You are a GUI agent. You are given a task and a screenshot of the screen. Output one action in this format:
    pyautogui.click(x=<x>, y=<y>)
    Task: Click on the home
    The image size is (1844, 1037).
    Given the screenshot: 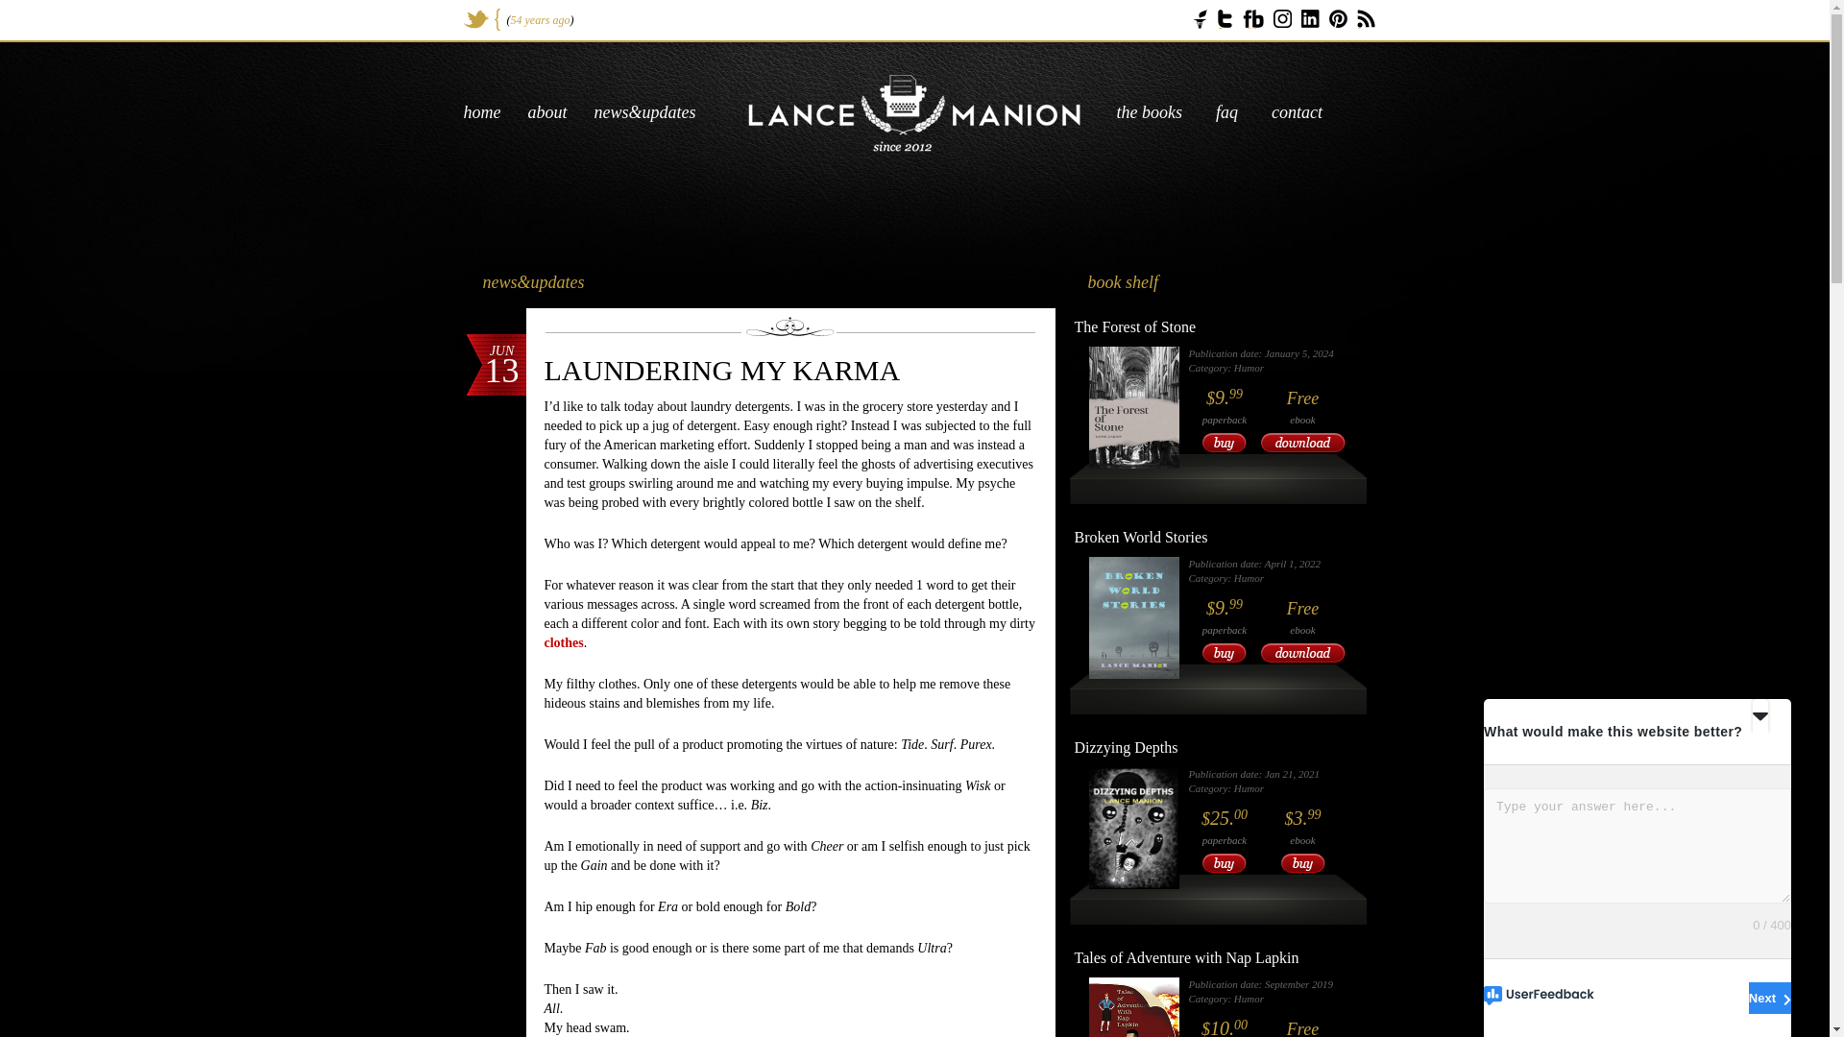 What is the action you would take?
    pyautogui.click(x=480, y=111)
    